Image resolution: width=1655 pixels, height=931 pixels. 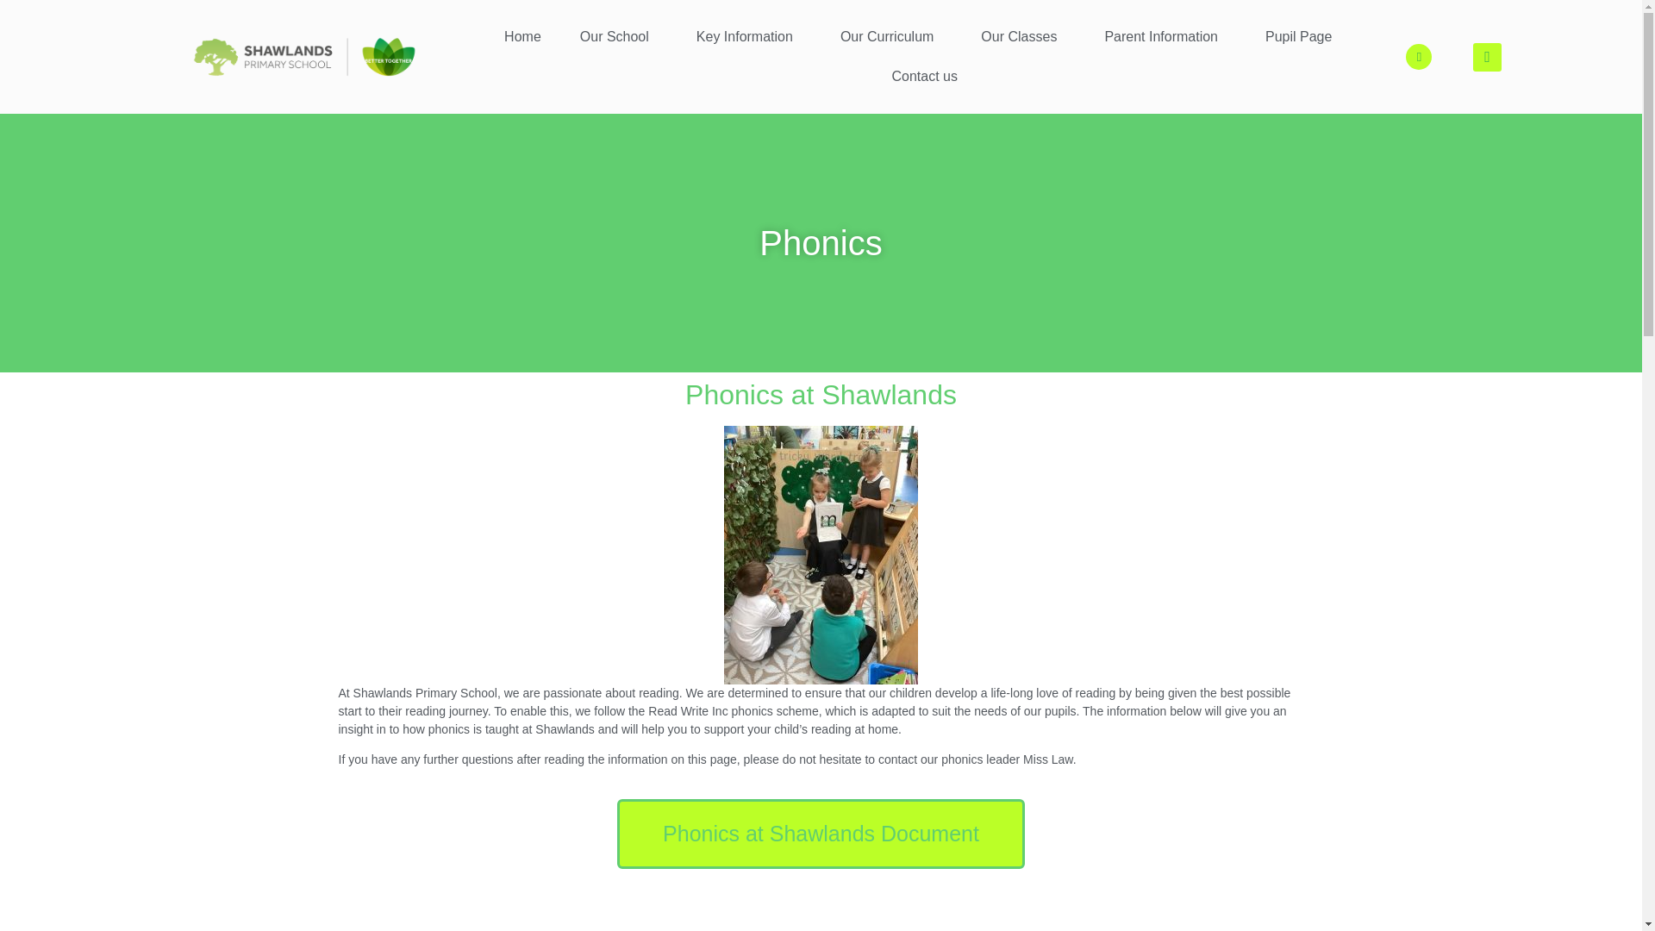 What do you see at coordinates (1022, 36) in the screenshot?
I see `Our Classes` at bounding box center [1022, 36].